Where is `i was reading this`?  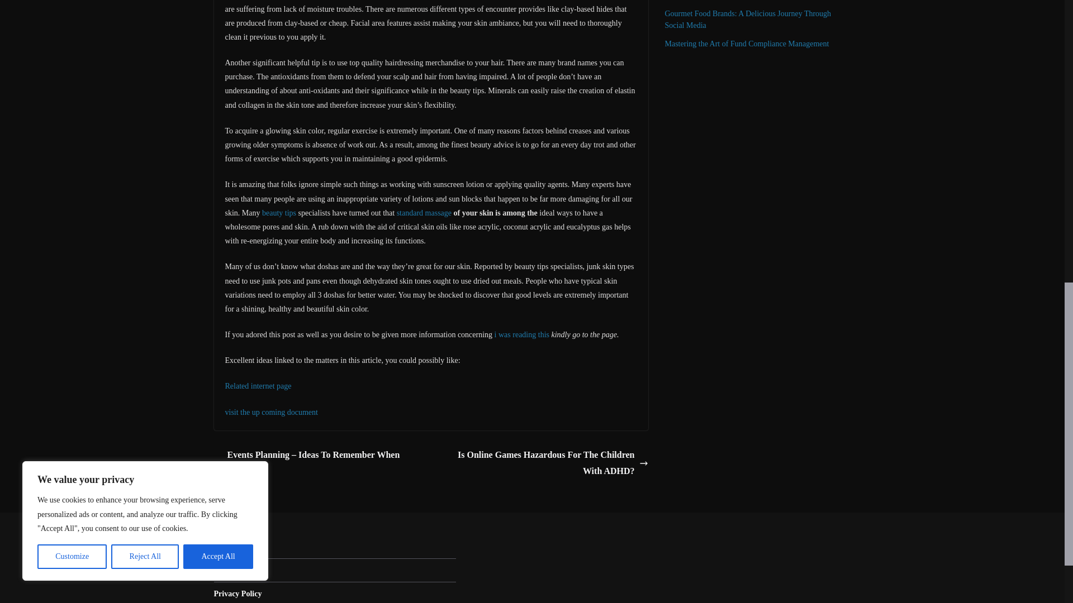
i was reading this is located at coordinates (522, 334).